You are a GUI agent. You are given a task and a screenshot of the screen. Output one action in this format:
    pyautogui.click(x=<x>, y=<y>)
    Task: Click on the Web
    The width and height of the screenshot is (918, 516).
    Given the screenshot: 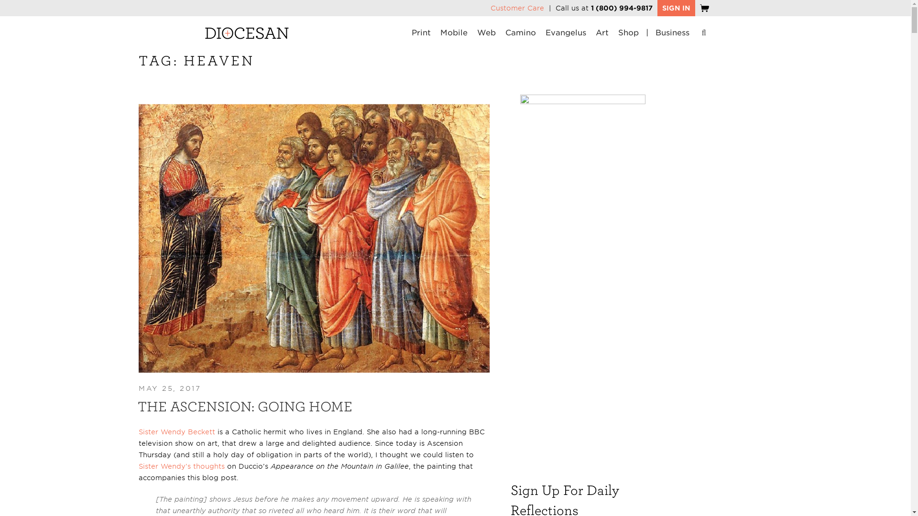 What is the action you would take?
    pyautogui.click(x=486, y=33)
    